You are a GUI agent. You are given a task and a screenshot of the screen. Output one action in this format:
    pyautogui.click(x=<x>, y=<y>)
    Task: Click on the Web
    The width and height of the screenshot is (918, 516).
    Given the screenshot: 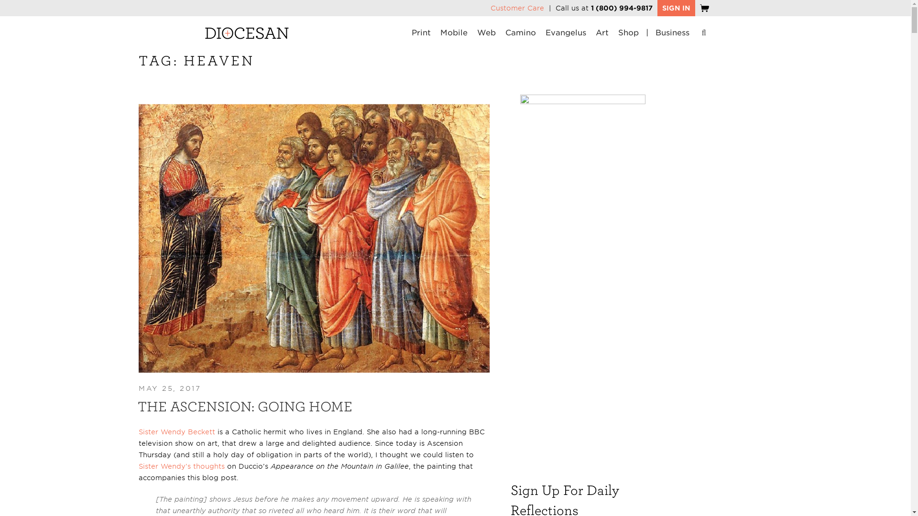 What is the action you would take?
    pyautogui.click(x=486, y=33)
    